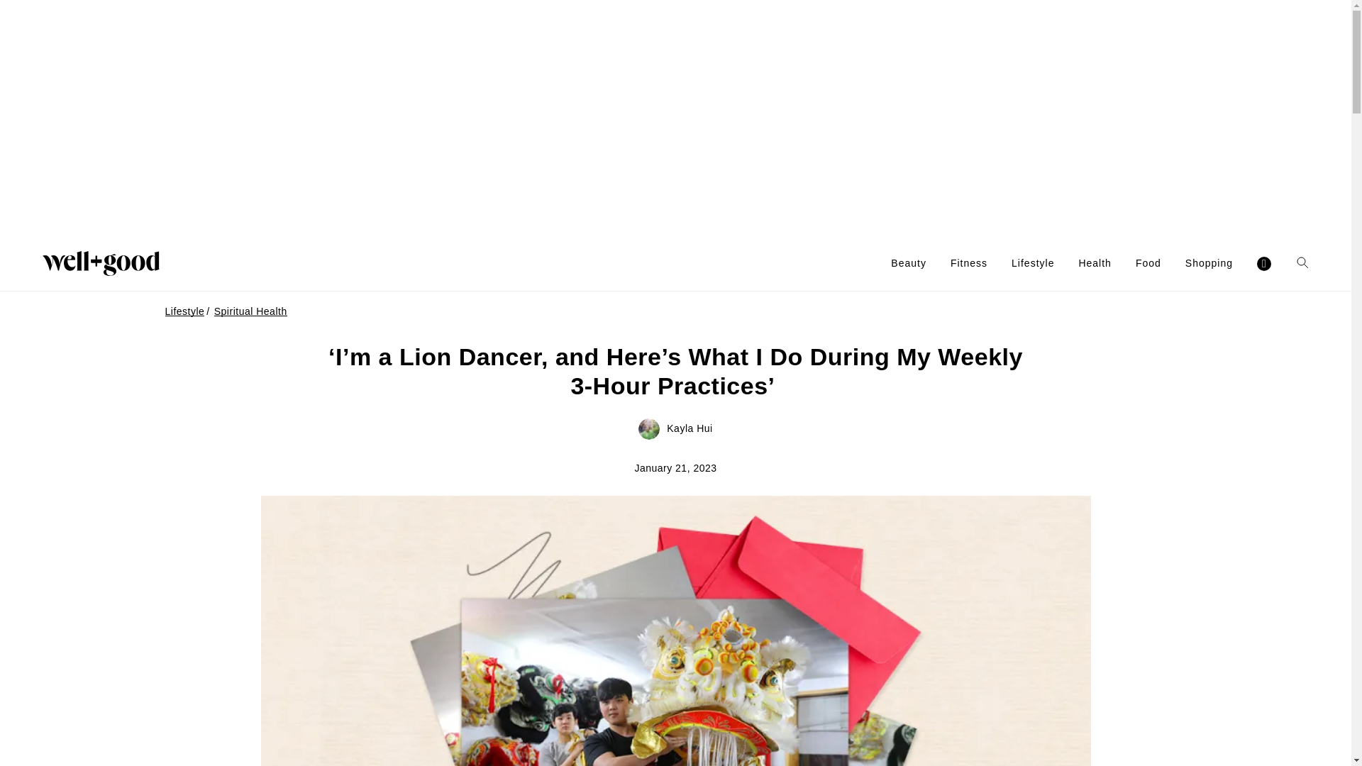 The width and height of the screenshot is (1362, 766). What do you see at coordinates (908, 263) in the screenshot?
I see `Beauty` at bounding box center [908, 263].